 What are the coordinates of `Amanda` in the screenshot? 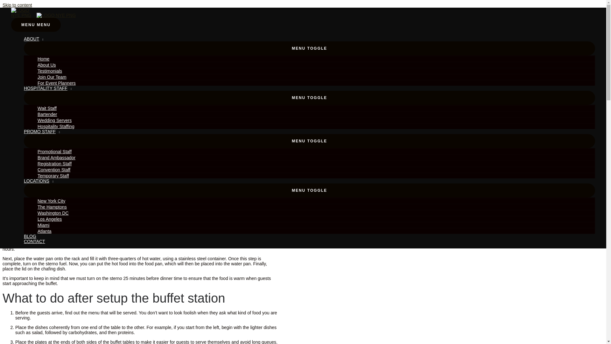 It's located at (52, 11).